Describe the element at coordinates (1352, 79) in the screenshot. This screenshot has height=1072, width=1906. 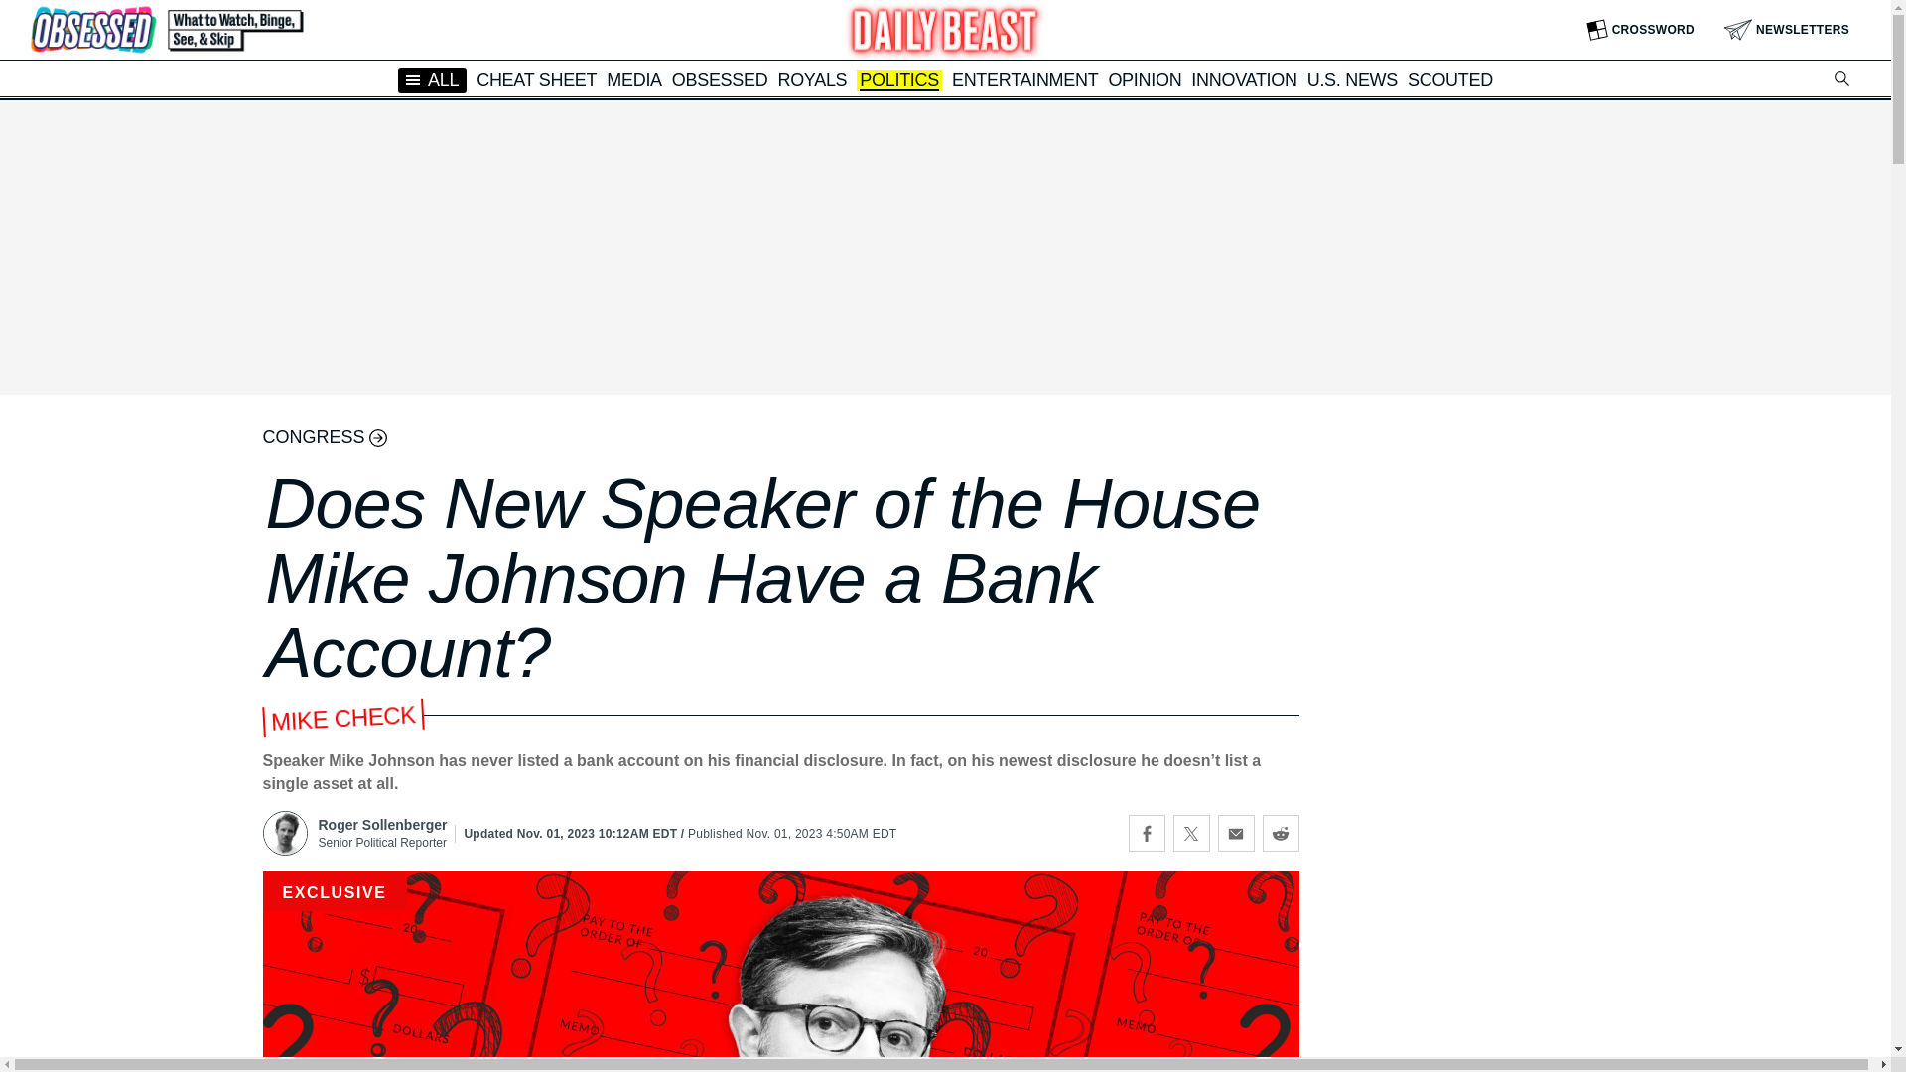
I see `U.S. NEWS` at that location.